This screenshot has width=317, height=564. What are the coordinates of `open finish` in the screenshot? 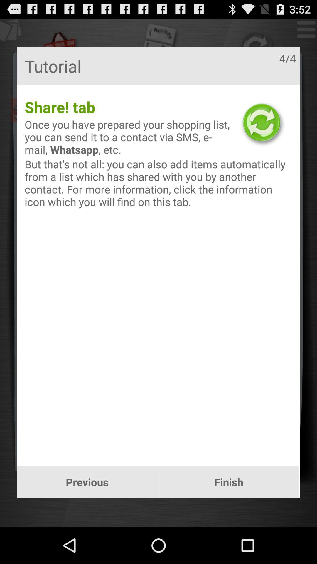 It's located at (229, 482).